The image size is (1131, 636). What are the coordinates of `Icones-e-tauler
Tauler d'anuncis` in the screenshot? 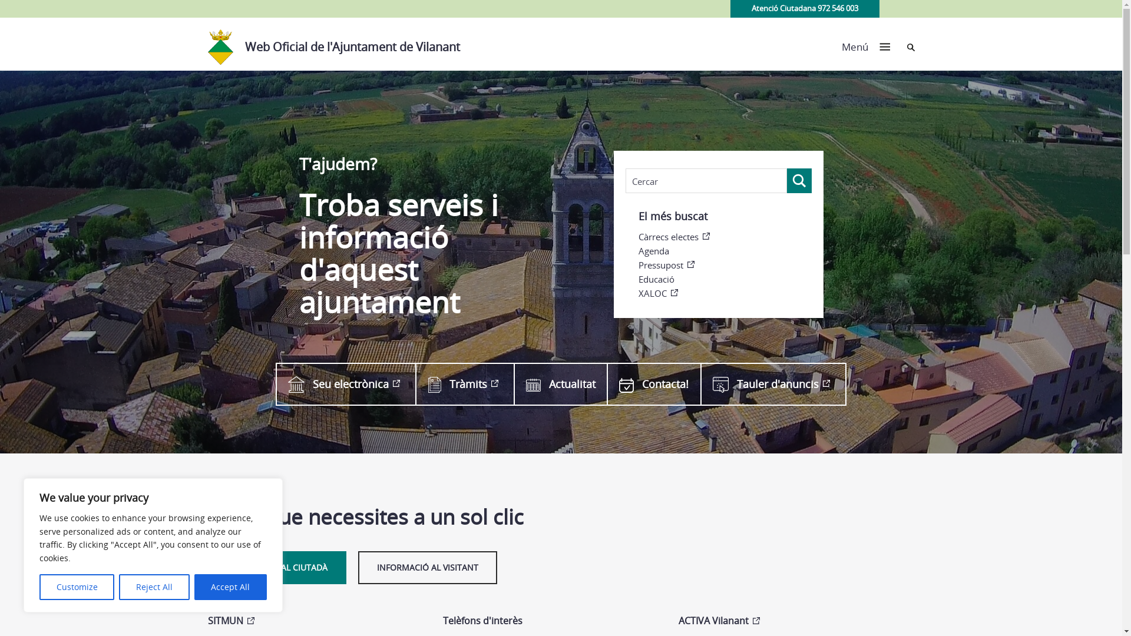 It's located at (773, 384).